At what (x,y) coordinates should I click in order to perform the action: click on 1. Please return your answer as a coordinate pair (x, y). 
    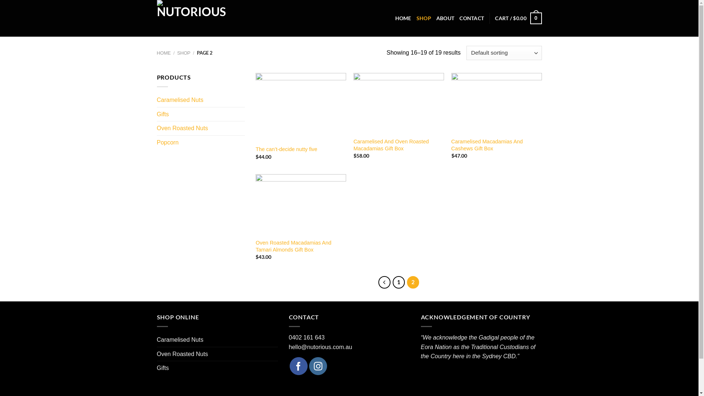
    Looking at the image, I should click on (399, 282).